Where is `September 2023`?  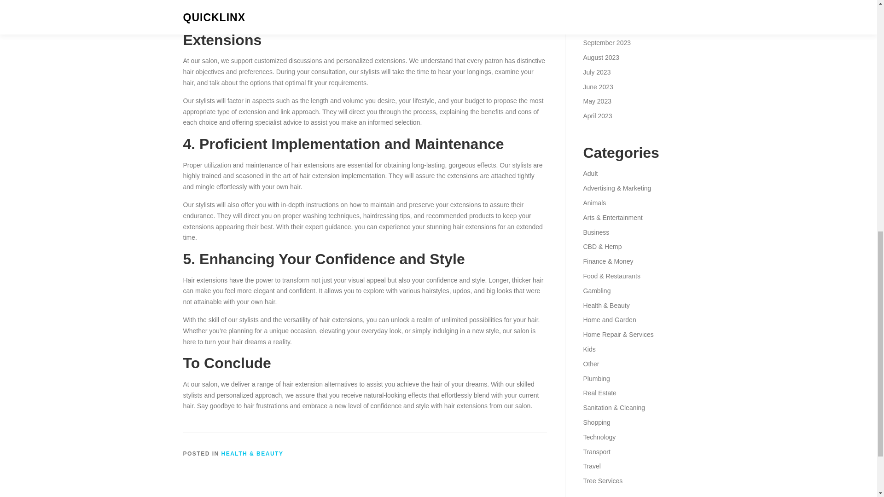
September 2023 is located at coordinates (607, 43).